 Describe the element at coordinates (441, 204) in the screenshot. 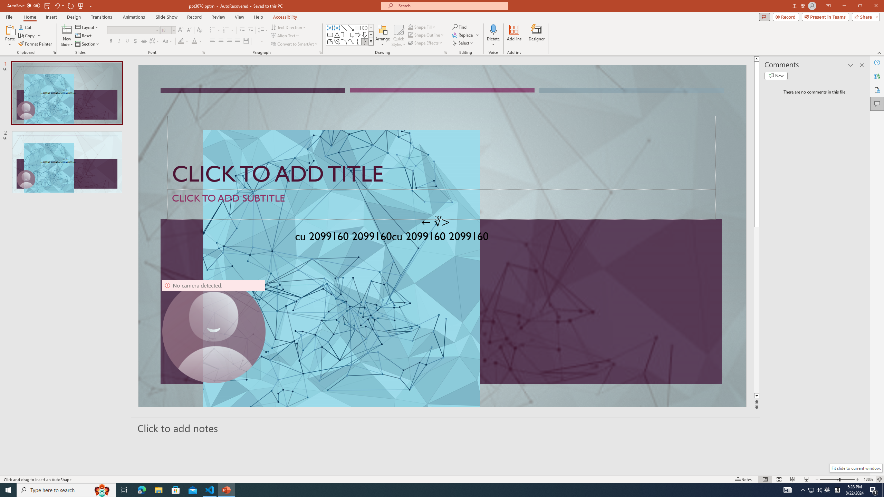

I see `Subtitle TextBox` at that location.